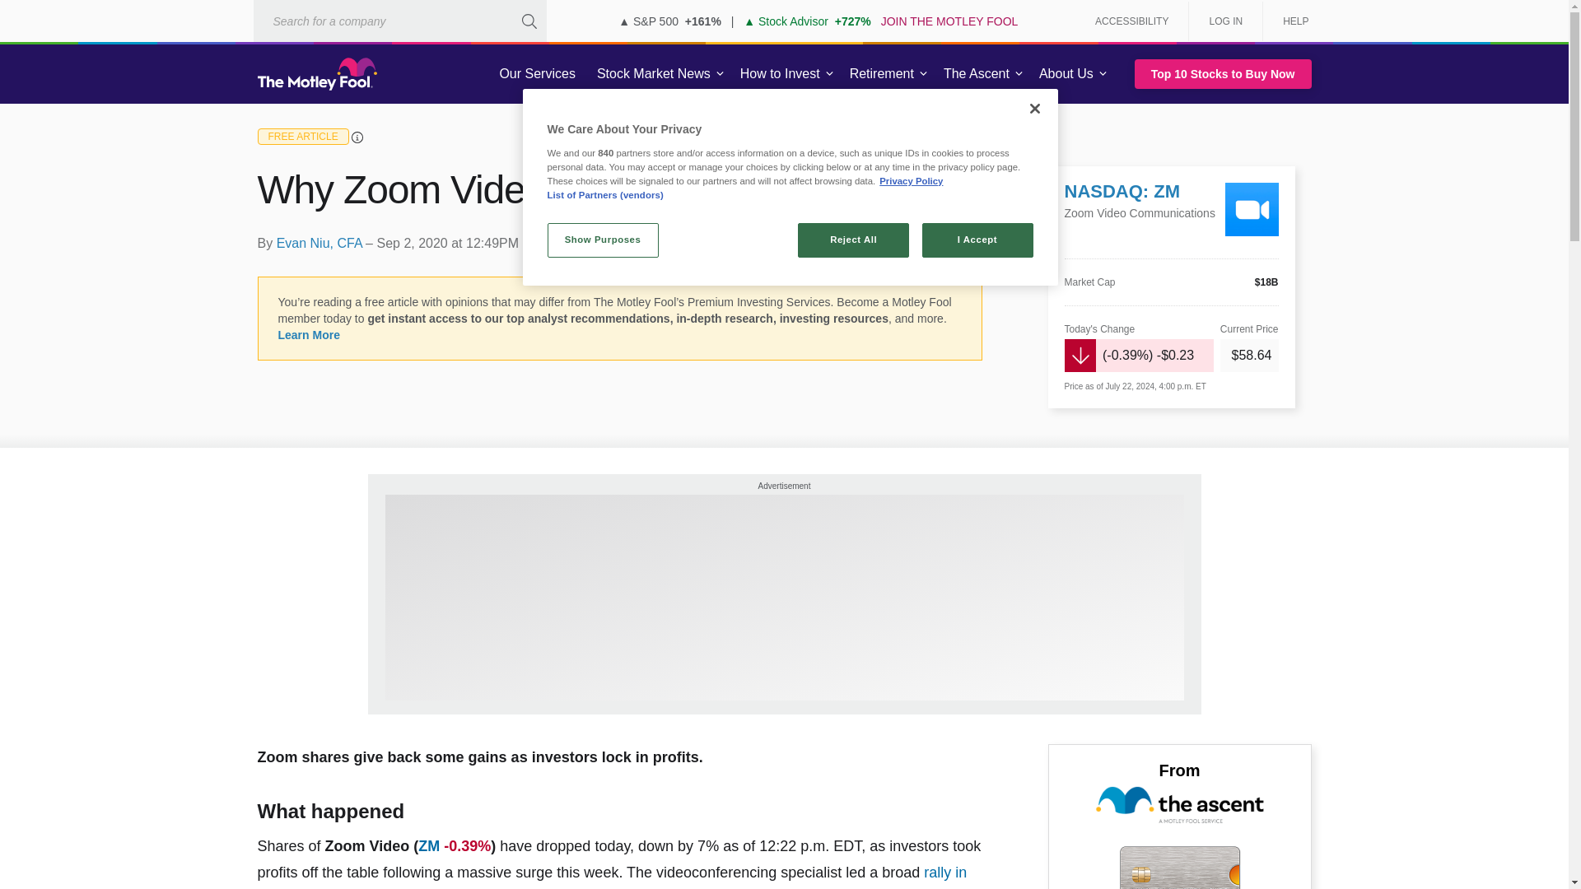  What do you see at coordinates (1225, 21) in the screenshot?
I see `LOG IN` at bounding box center [1225, 21].